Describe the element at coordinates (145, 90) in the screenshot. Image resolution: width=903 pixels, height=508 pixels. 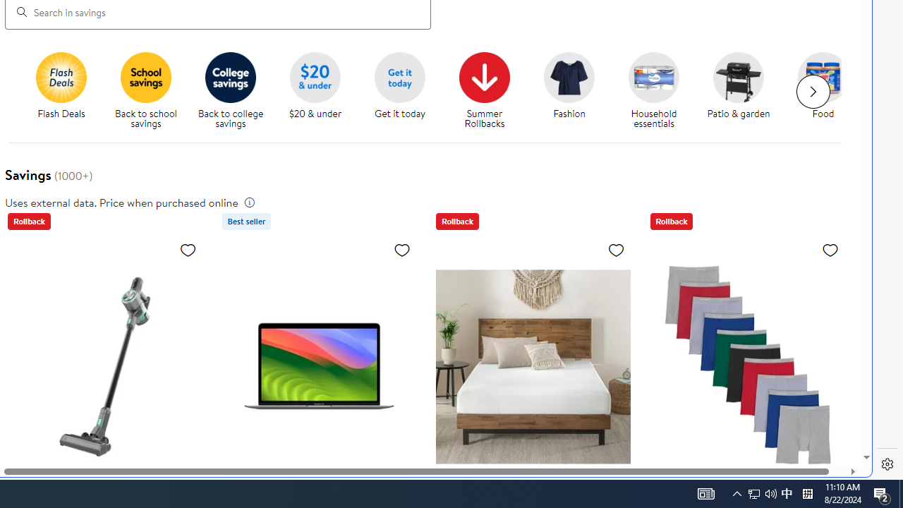
I see `Back to School savings Back to school savings` at that location.